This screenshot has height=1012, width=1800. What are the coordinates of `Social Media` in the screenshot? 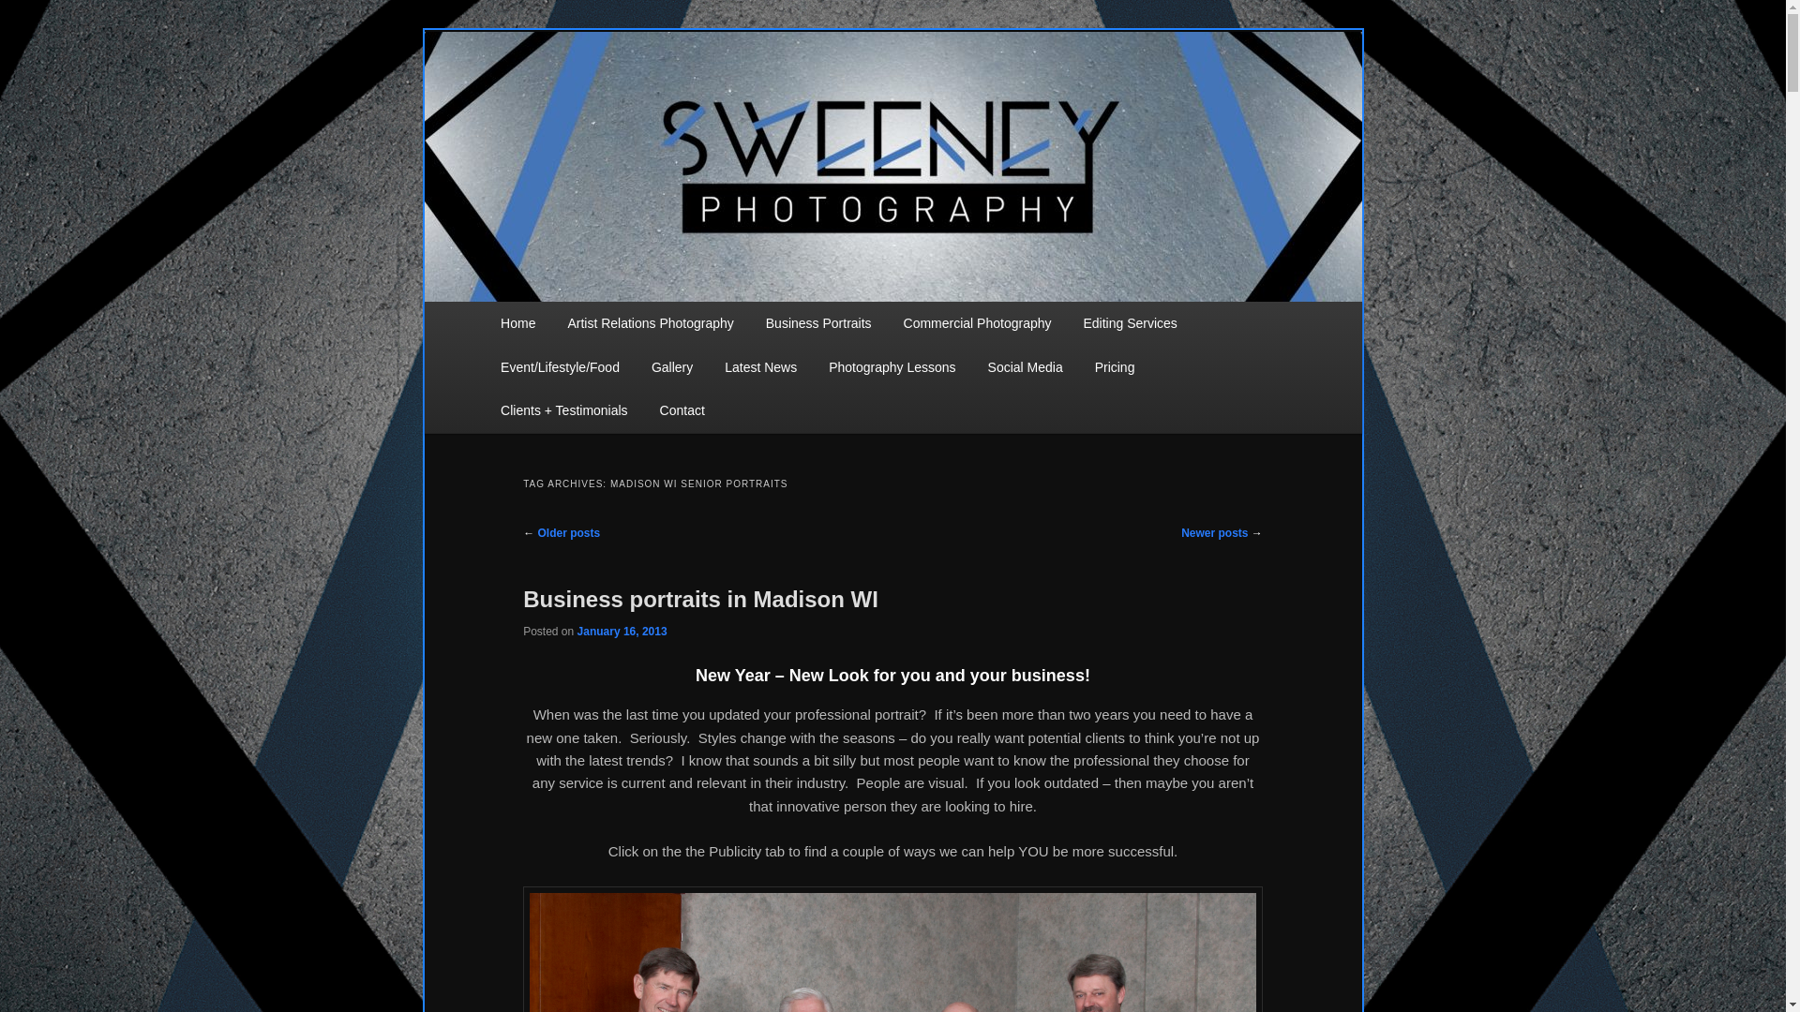 It's located at (1025, 367).